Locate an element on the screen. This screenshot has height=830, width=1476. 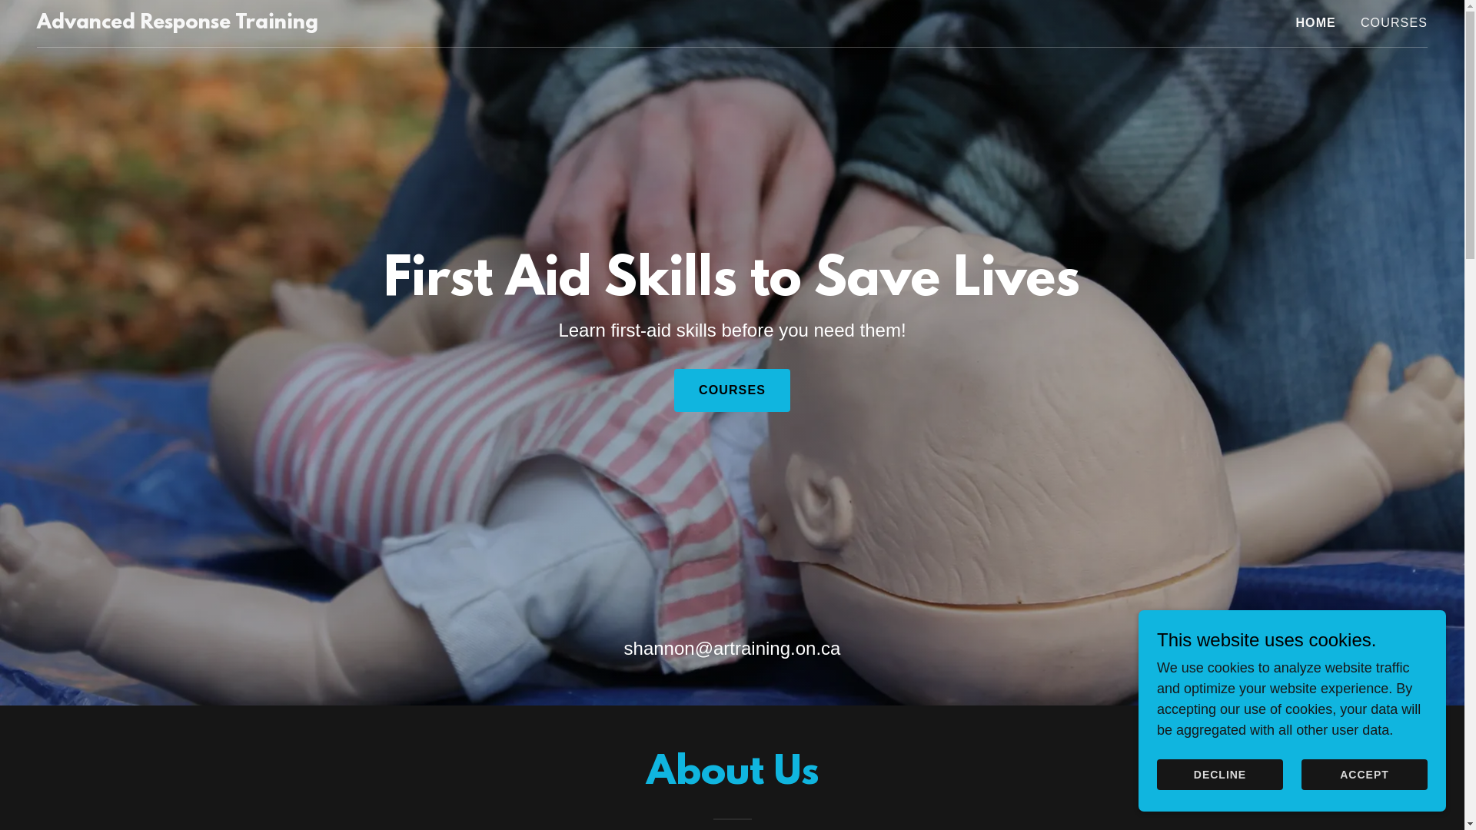
shannon@artraining.on.ca is located at coordinates (733, 649).